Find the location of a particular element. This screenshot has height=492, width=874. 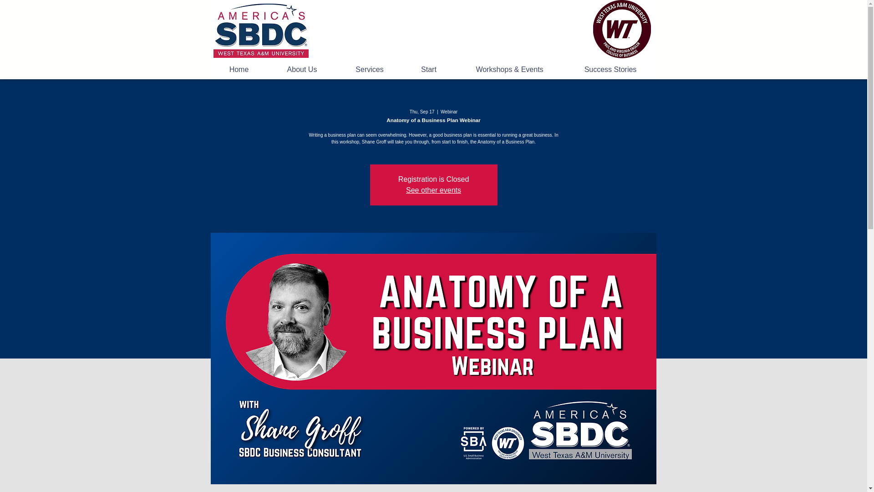

About Us is located at coordinates (302, 70).